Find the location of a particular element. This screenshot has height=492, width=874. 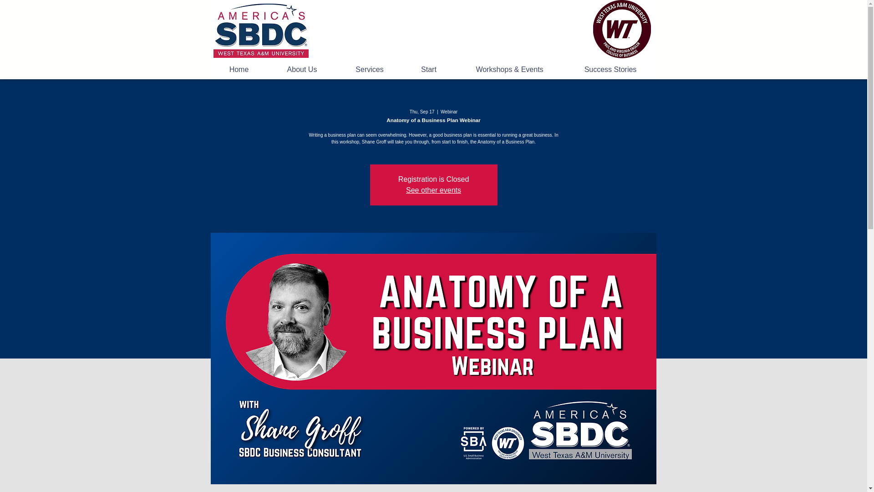

About Us is located at coordinates (302, 70).